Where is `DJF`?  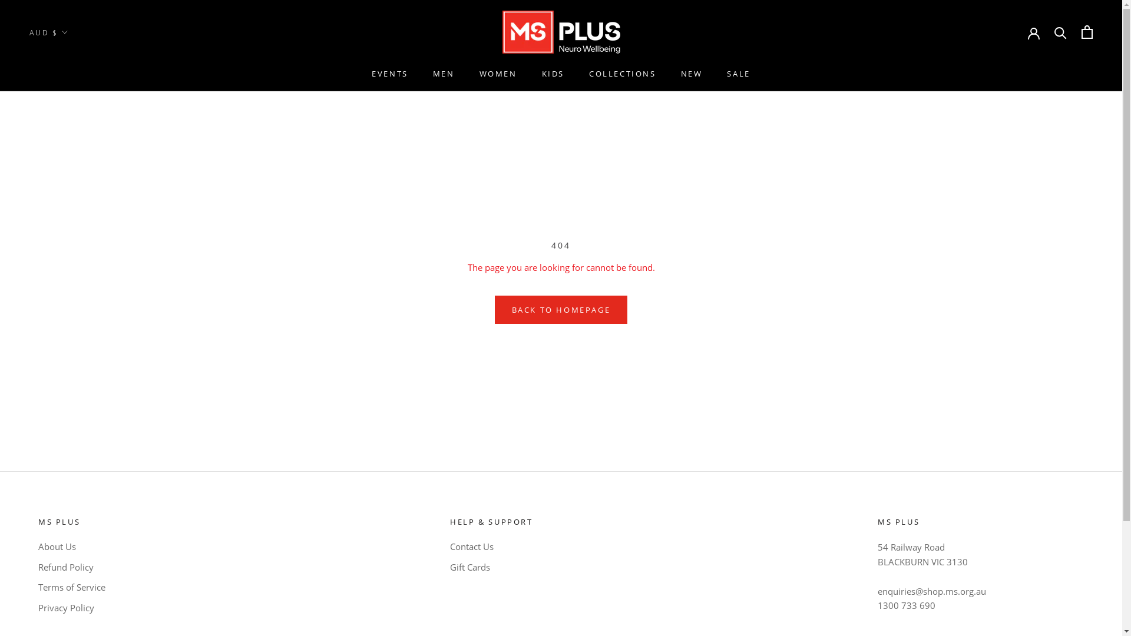
DJF is located at coordinates (70, 498).